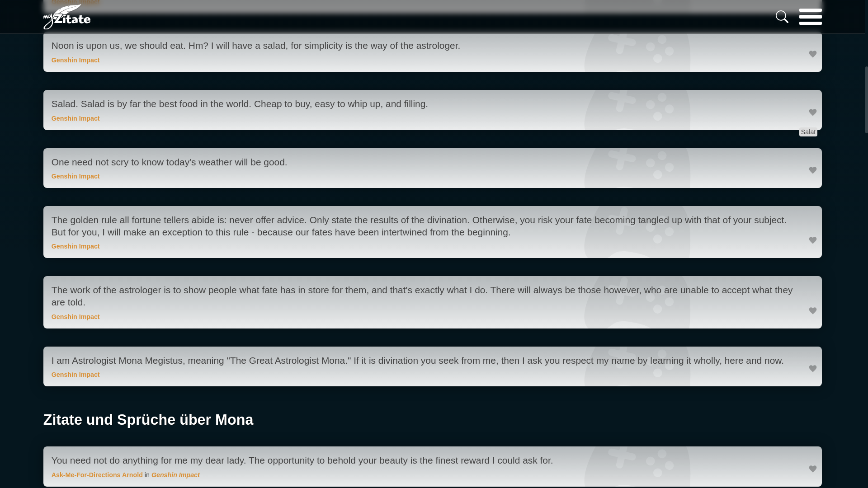  Describe the element at coordinates (75, 246) in the screenshot. I see `Genshin Impact` at that location.